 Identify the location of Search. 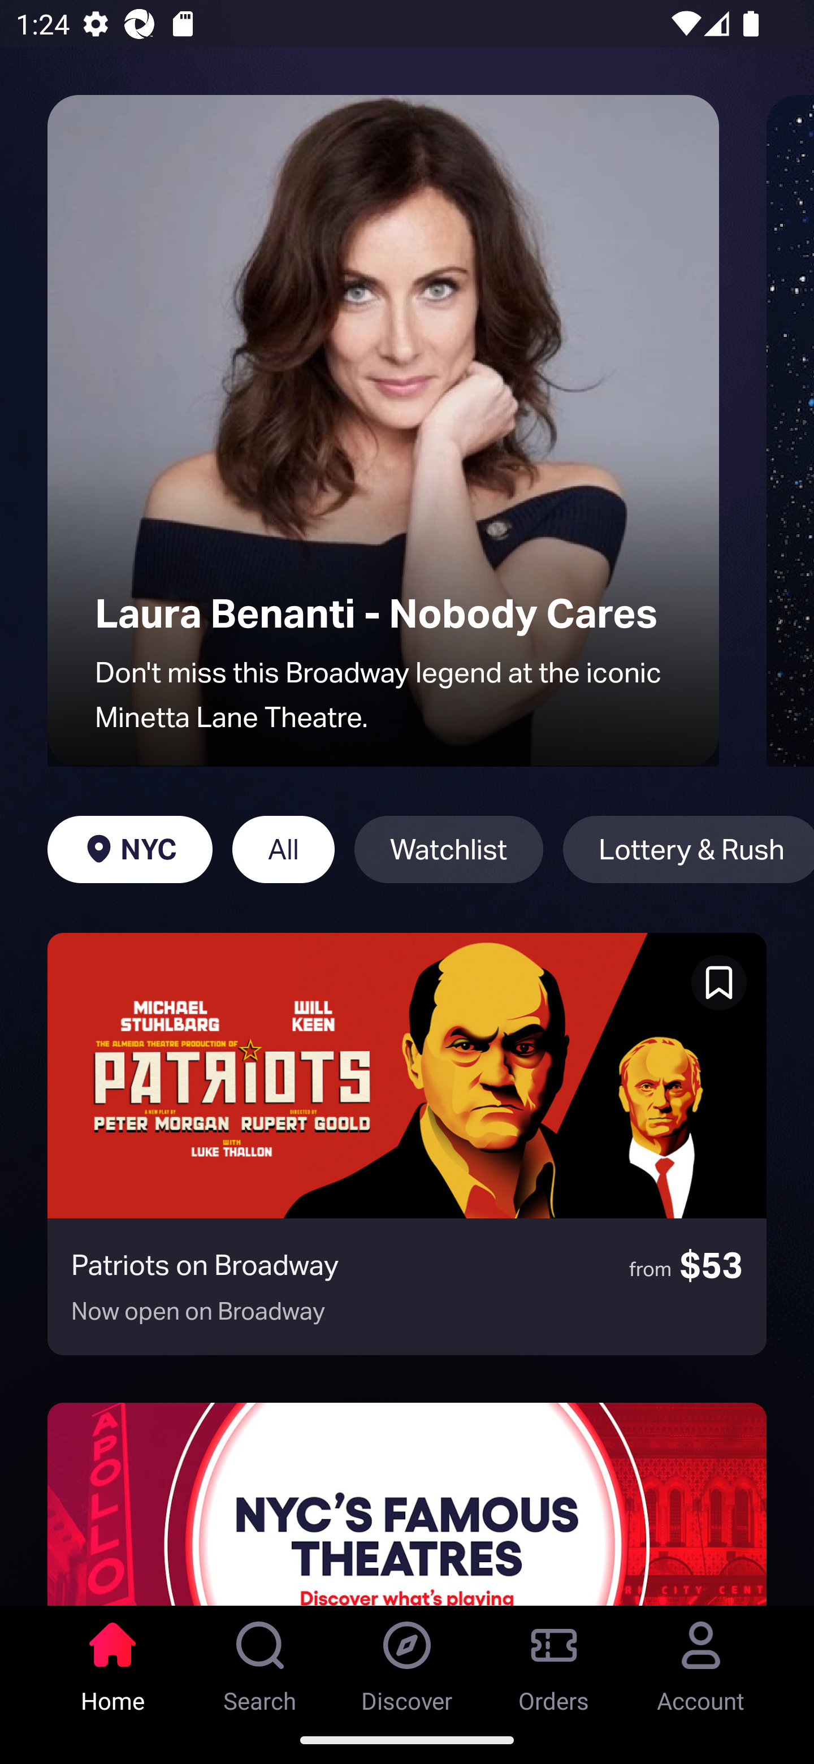
(260, 1661).